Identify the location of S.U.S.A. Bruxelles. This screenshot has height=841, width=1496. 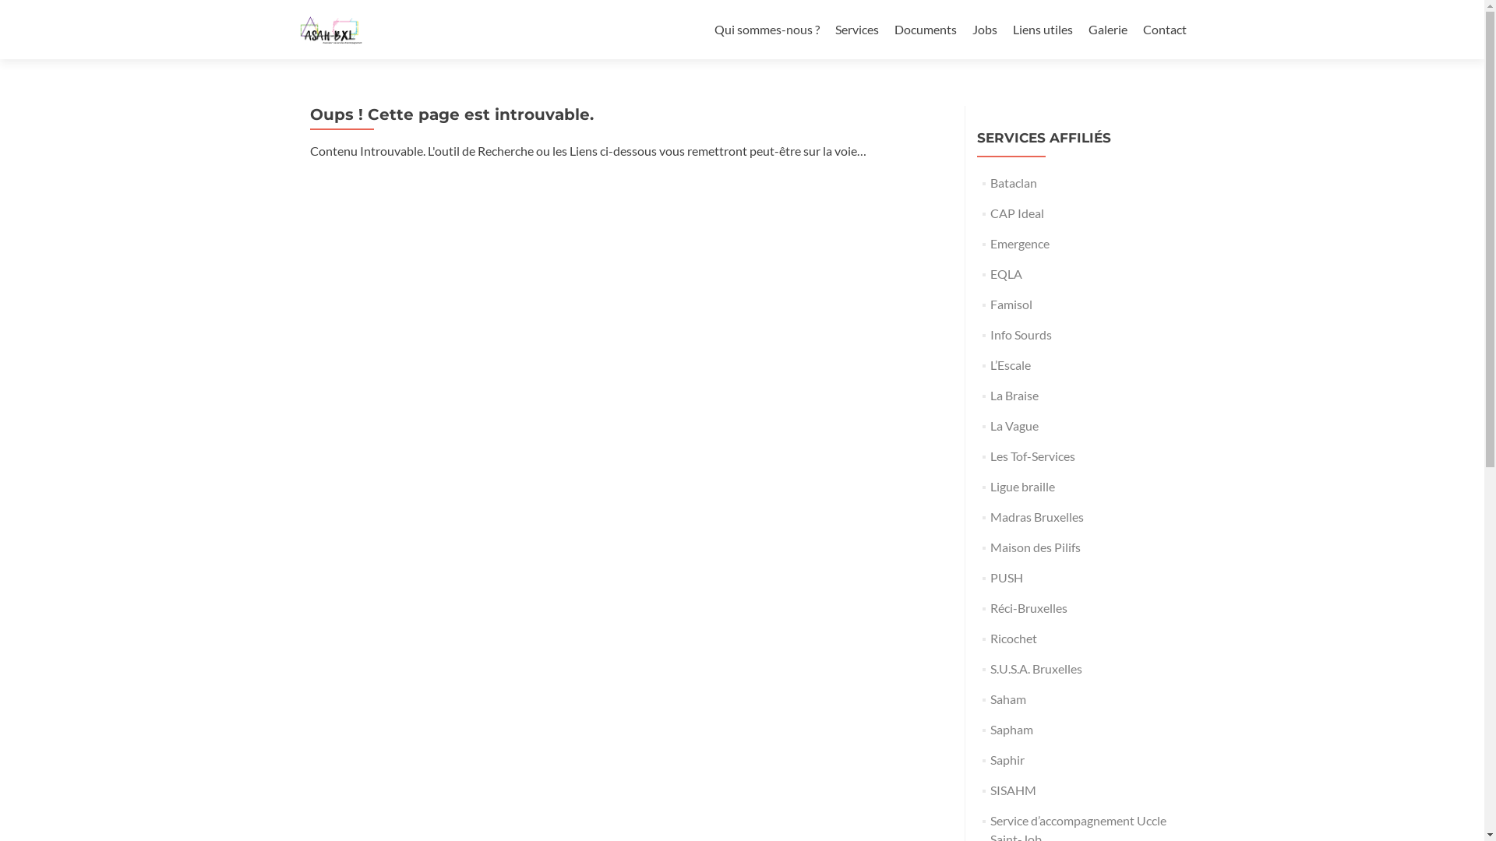
(1036, 668).